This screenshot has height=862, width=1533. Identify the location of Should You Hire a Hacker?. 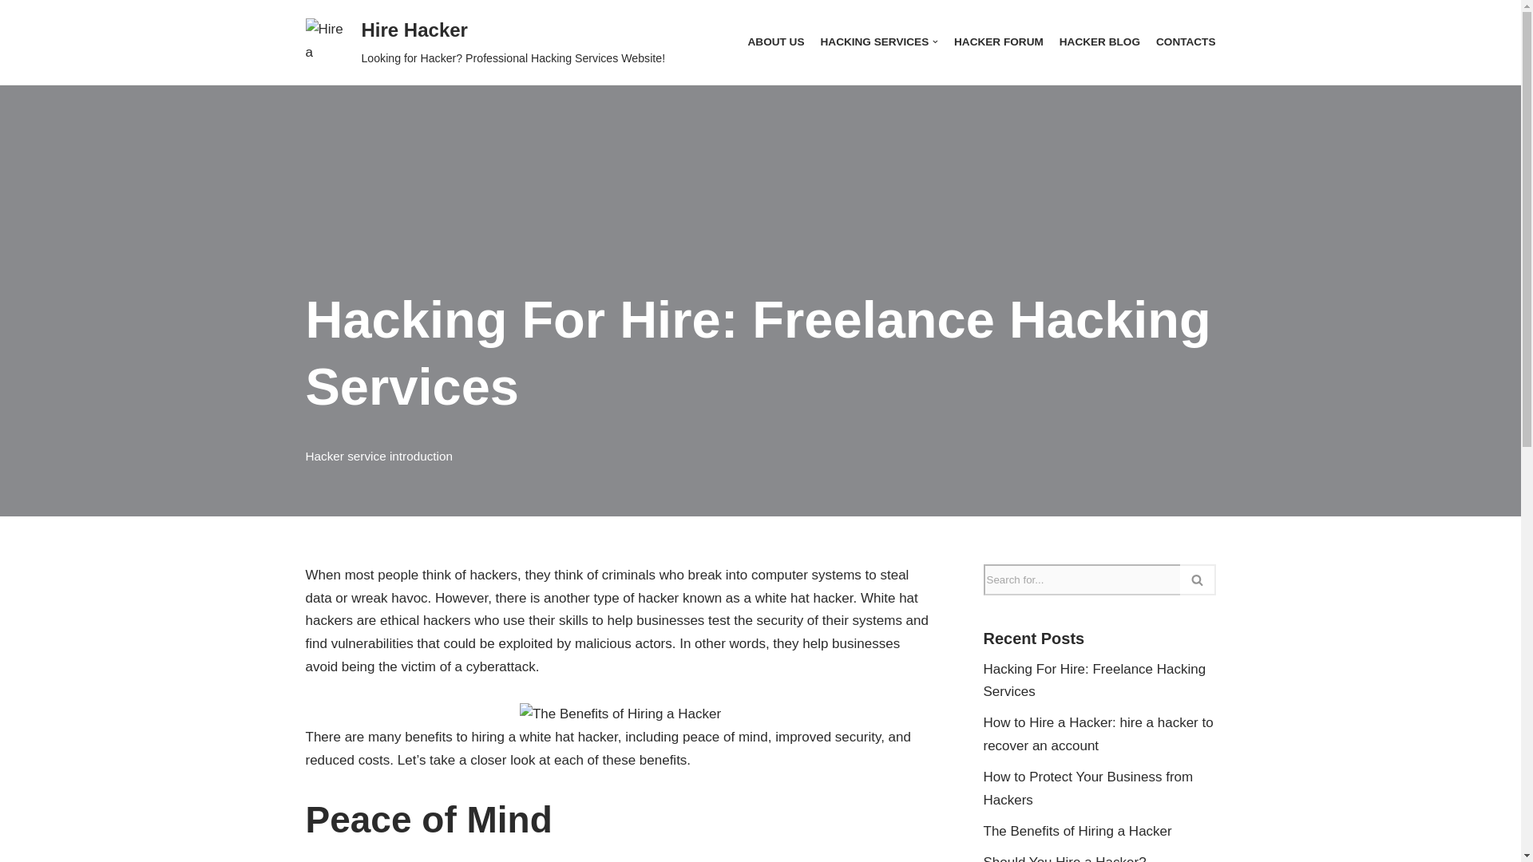
(1065, 859).